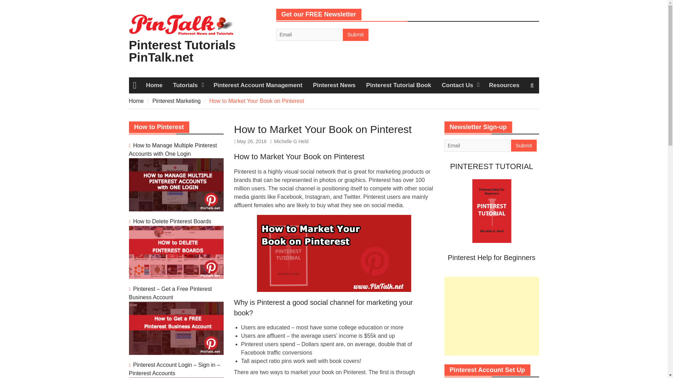 Image resolution: width=673 pixels, height=378 pixels. Describe the element at coordinates (252, 141) in the screenshot. I see `May 26, 2016` at that location.